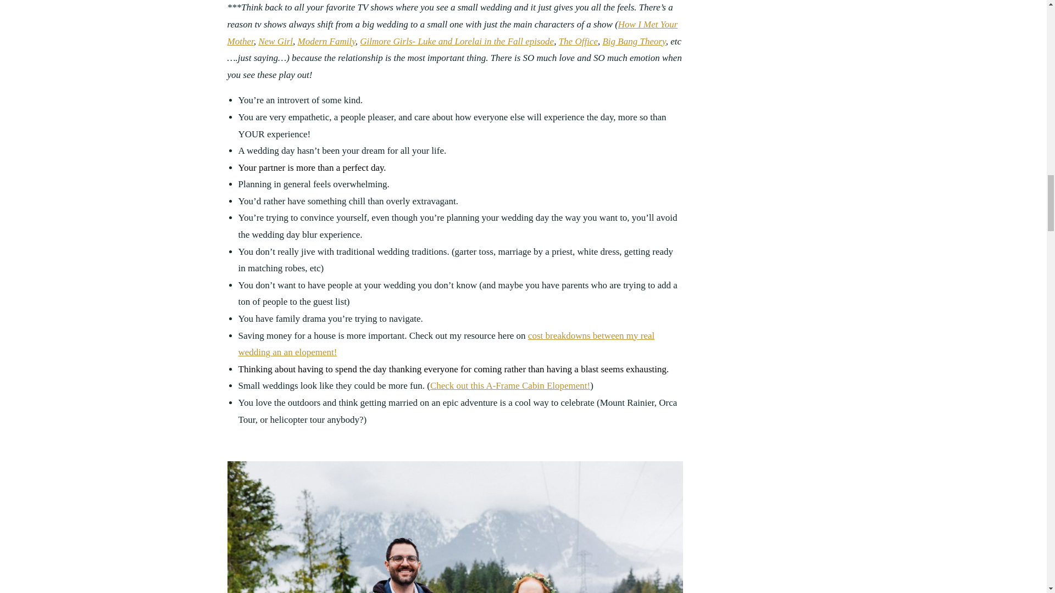 Image resolution: width=1055 pixels, height=593 pixels. Describe the element at coordinates (453, 33) in the screenshot. I see `How I Met Your Mother` at that location.